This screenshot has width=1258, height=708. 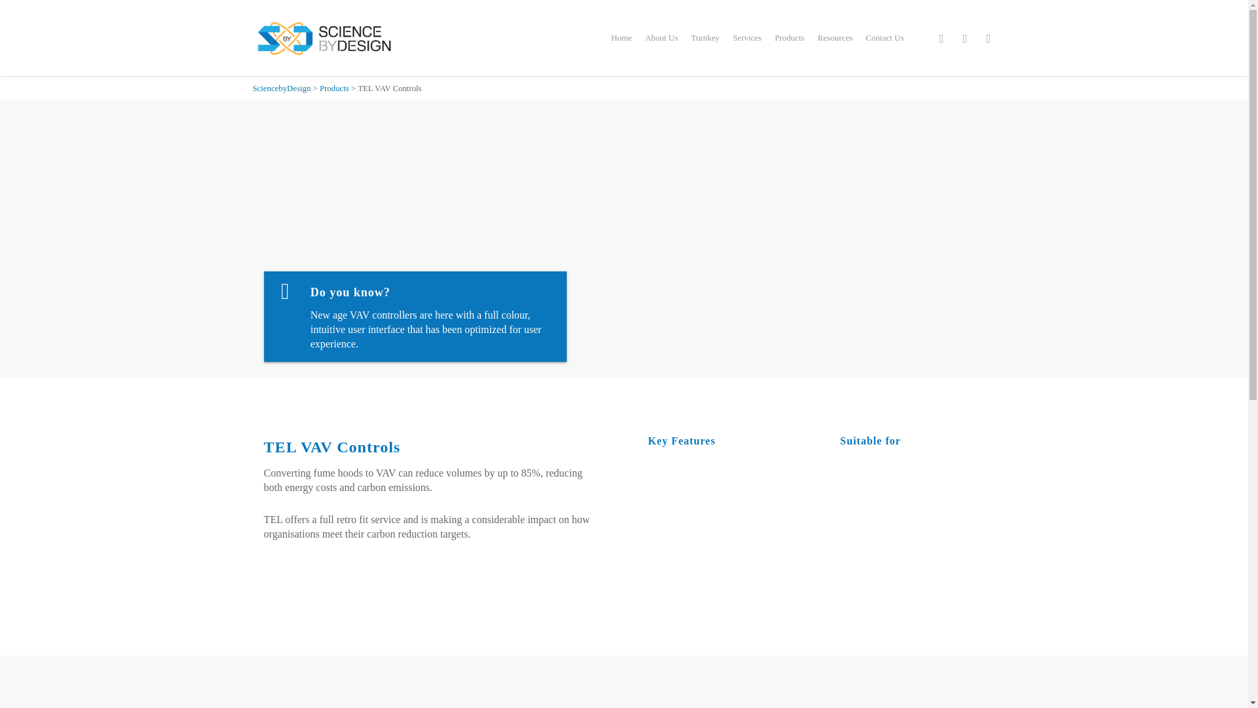 I want to click on Products, so click(x=789, y=37).